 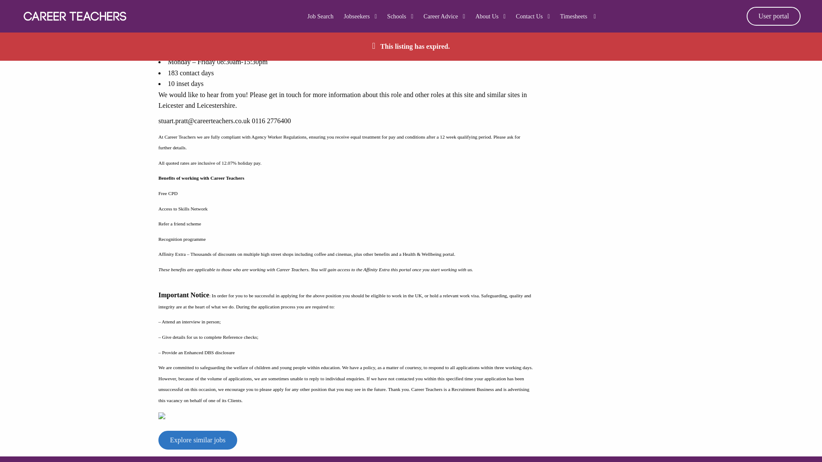 I want to click on Explore similar jobs, so click(x=198, y=440).